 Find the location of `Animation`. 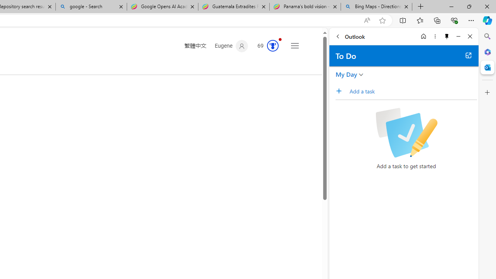

Animation is located at coordinates (280, 39).